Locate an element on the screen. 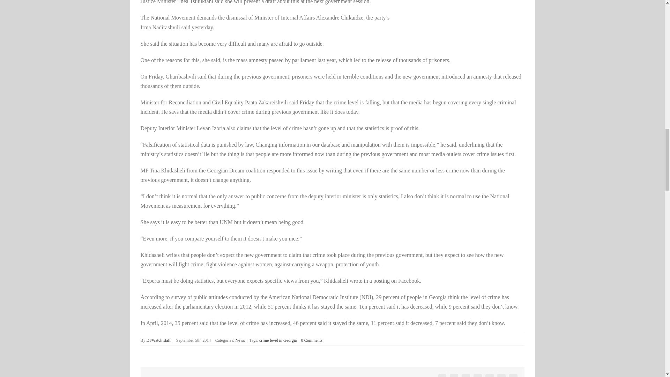 The width and height of the screenshot is (670, 377). Twitter is located at coordinates (454, 376).